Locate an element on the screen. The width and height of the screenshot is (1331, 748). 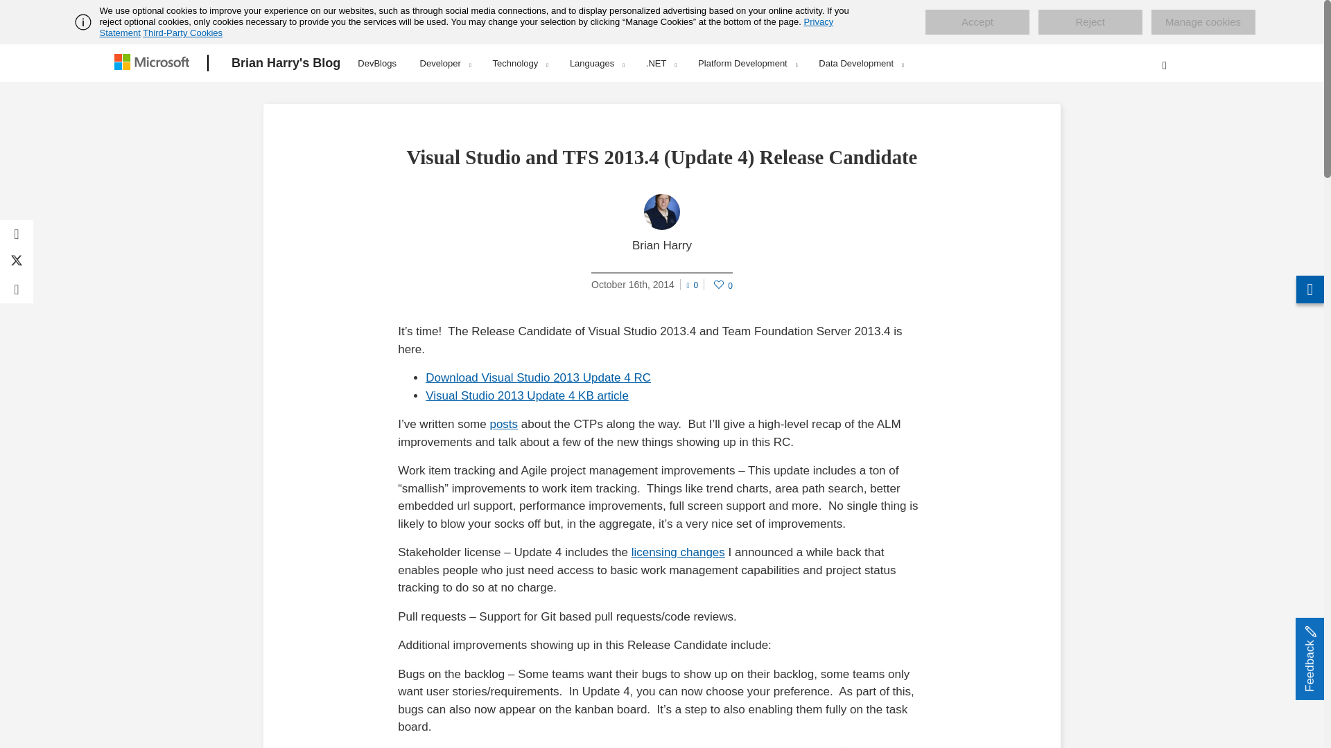
Share on Facebook is located at coordinates (17, 233).